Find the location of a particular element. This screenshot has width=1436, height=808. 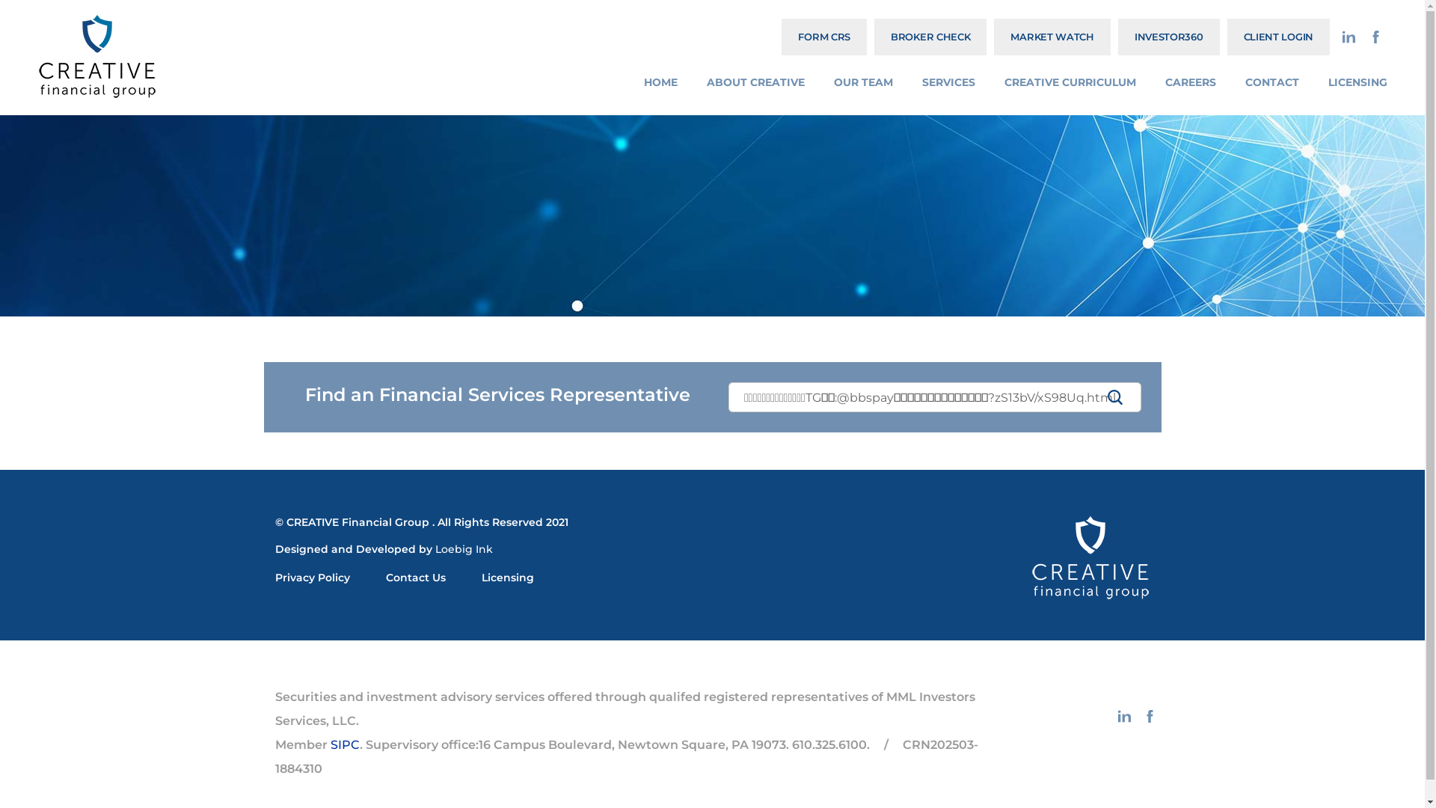

CAREERS is located at coordinates (1191, 82).